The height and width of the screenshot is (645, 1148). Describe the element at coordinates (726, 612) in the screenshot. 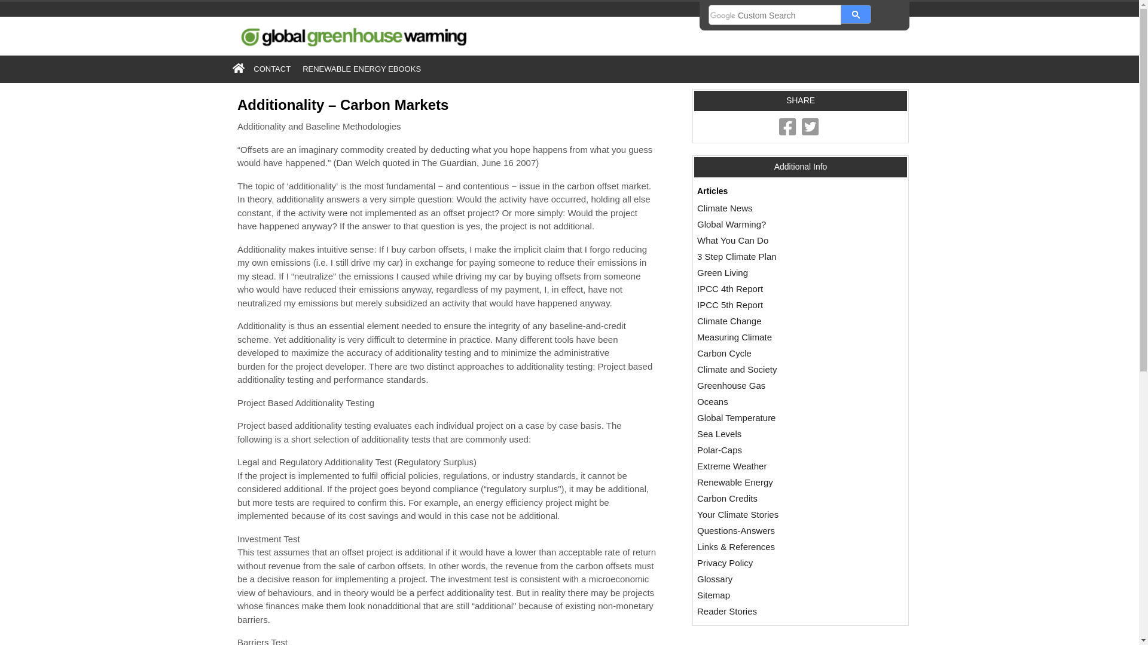

I see `Reader Stories` at that location.